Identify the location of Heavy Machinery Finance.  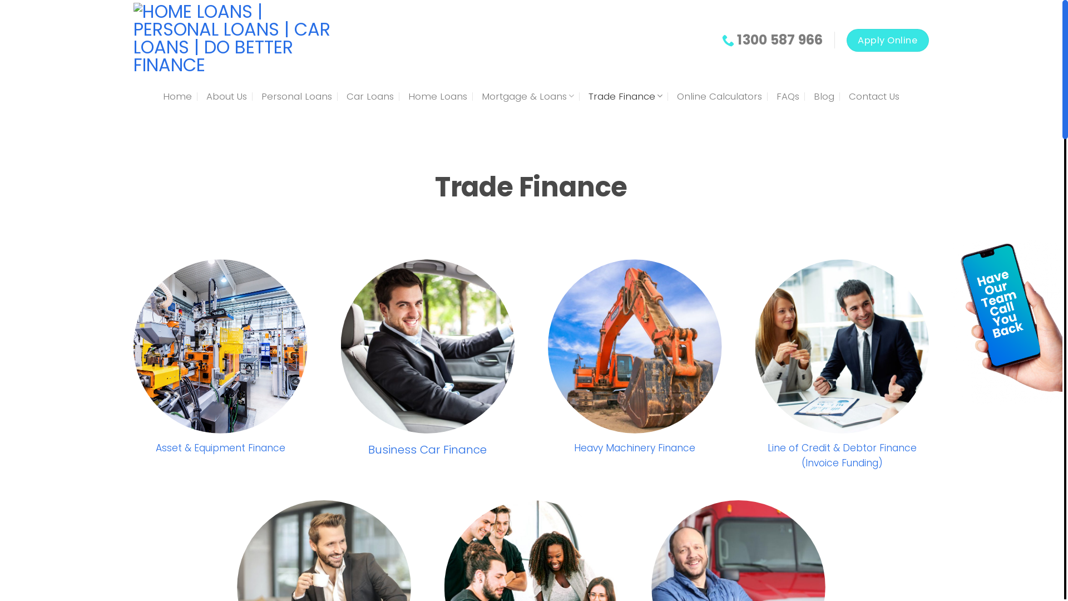
(635, 448).